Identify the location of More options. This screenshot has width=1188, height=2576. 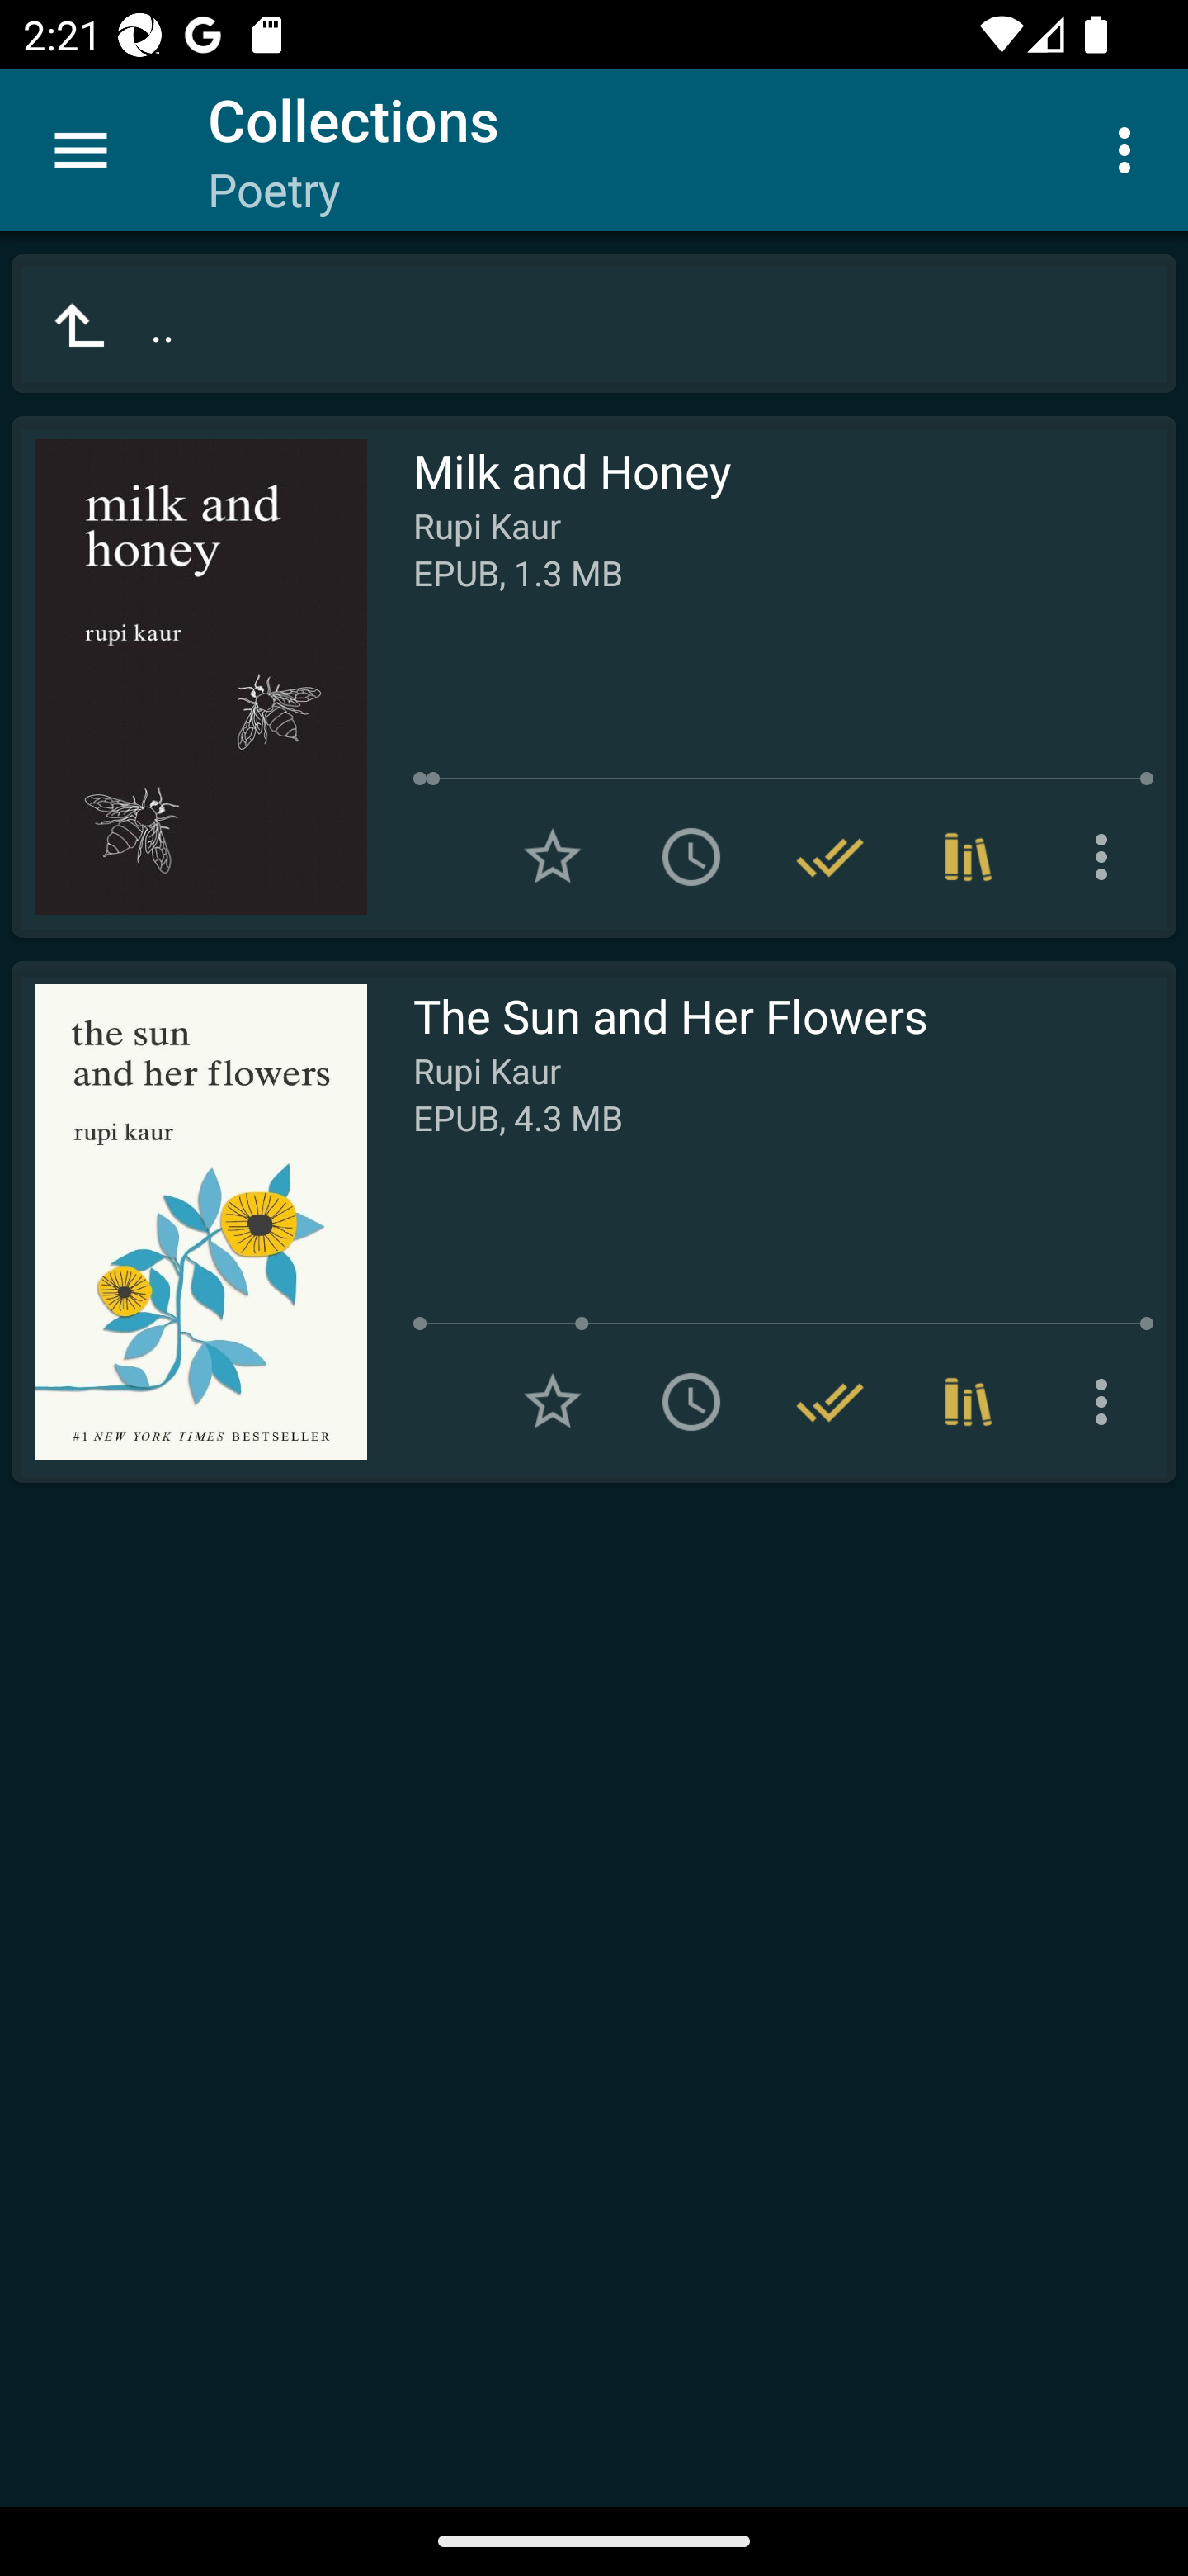
(1130, 149).